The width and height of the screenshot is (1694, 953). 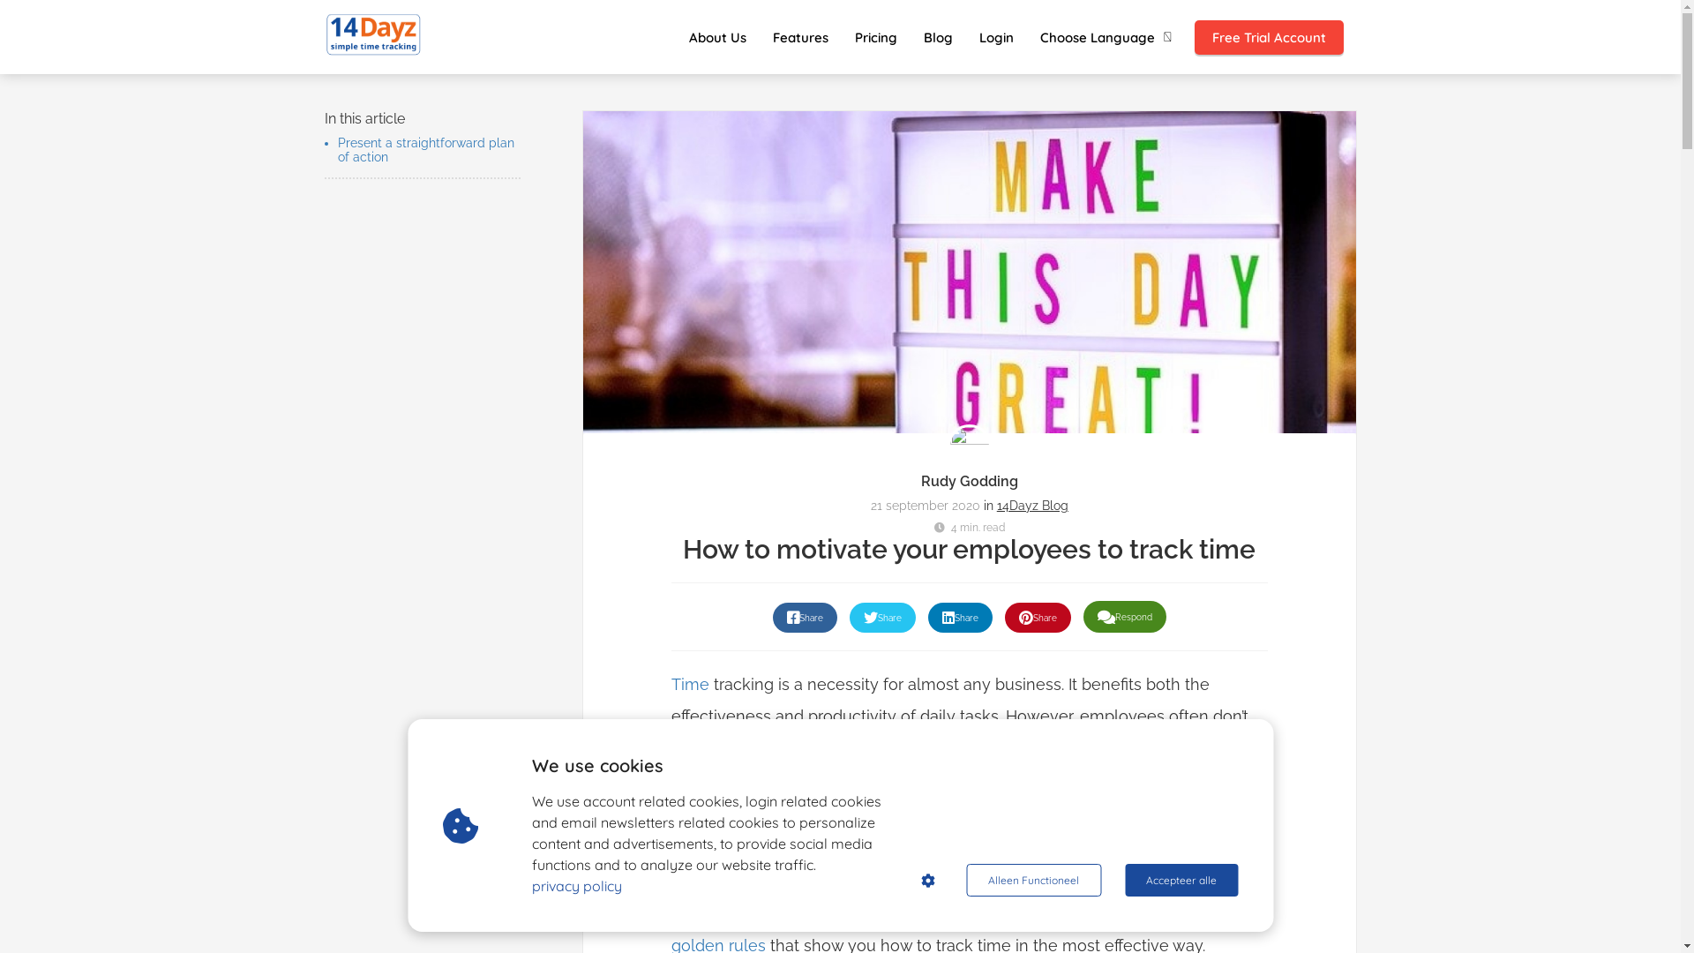 I want to click on Time, so click(x=690, y=685).